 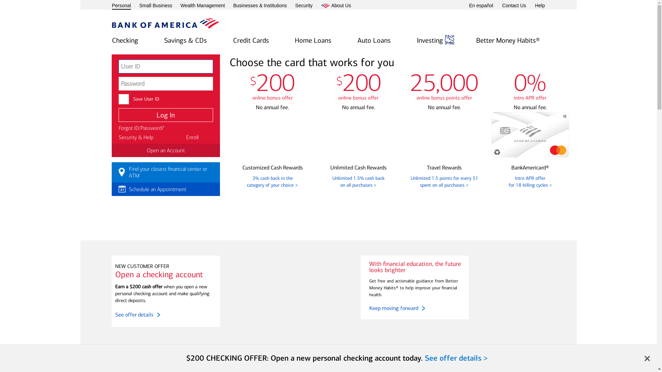 I want to click on Open
Savings & CDs
Menu
Collapsed, so click(x=185, y=41).